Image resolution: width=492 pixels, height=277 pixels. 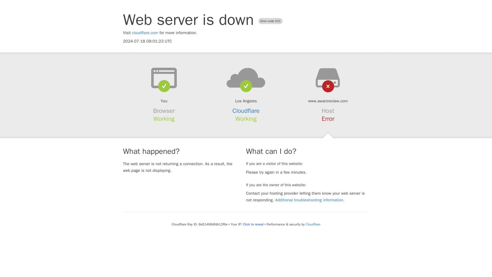 I want to click on cloudflare.com, so click(x=145, y=33).